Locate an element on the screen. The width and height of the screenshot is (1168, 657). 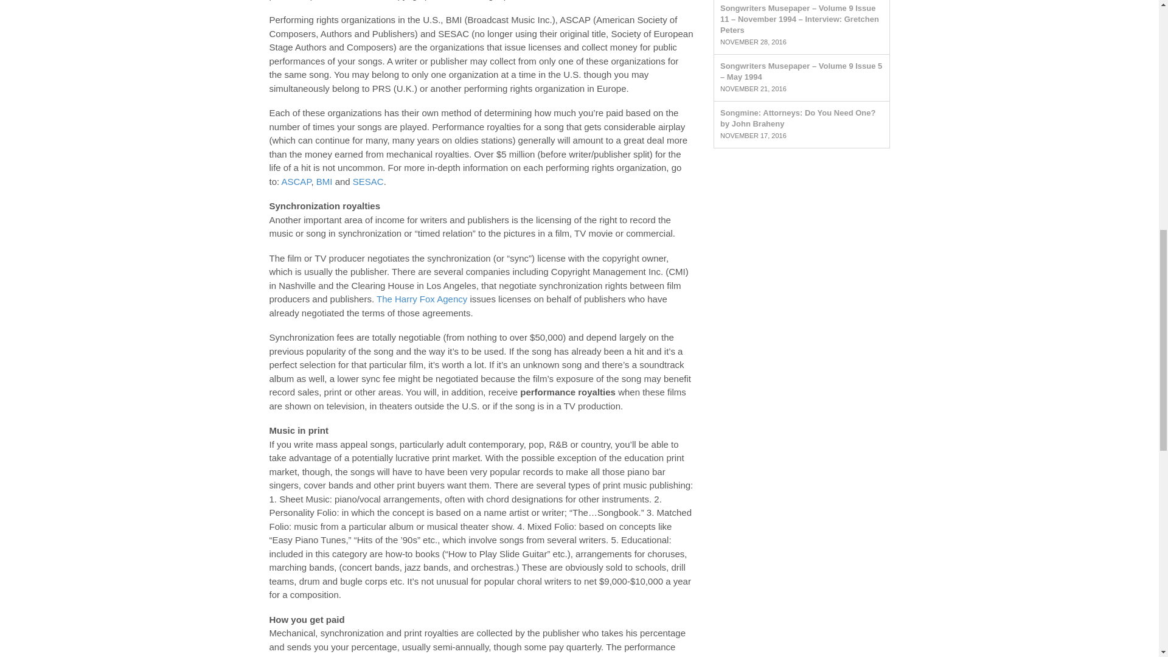
The Harry Fox Agency is located at coordinates (422, 299).